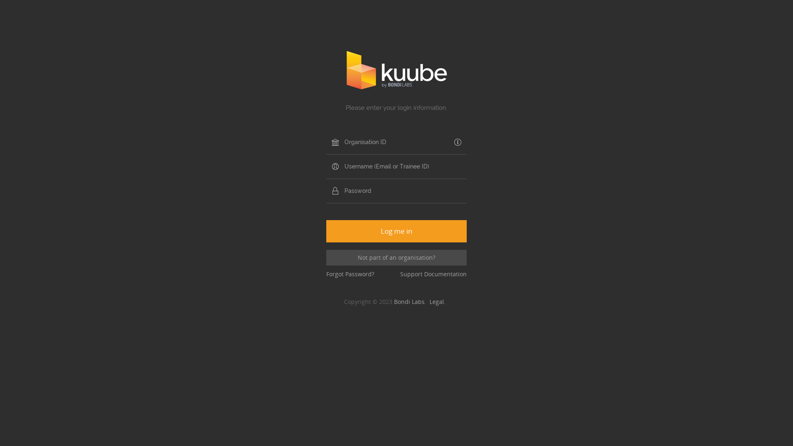 The width and height of the screenshot is (793, 446). What do you see at coordinates (412, 301) in the screenshot?
I see `Bondi Labs.  ` at bounding box center [412, 301].